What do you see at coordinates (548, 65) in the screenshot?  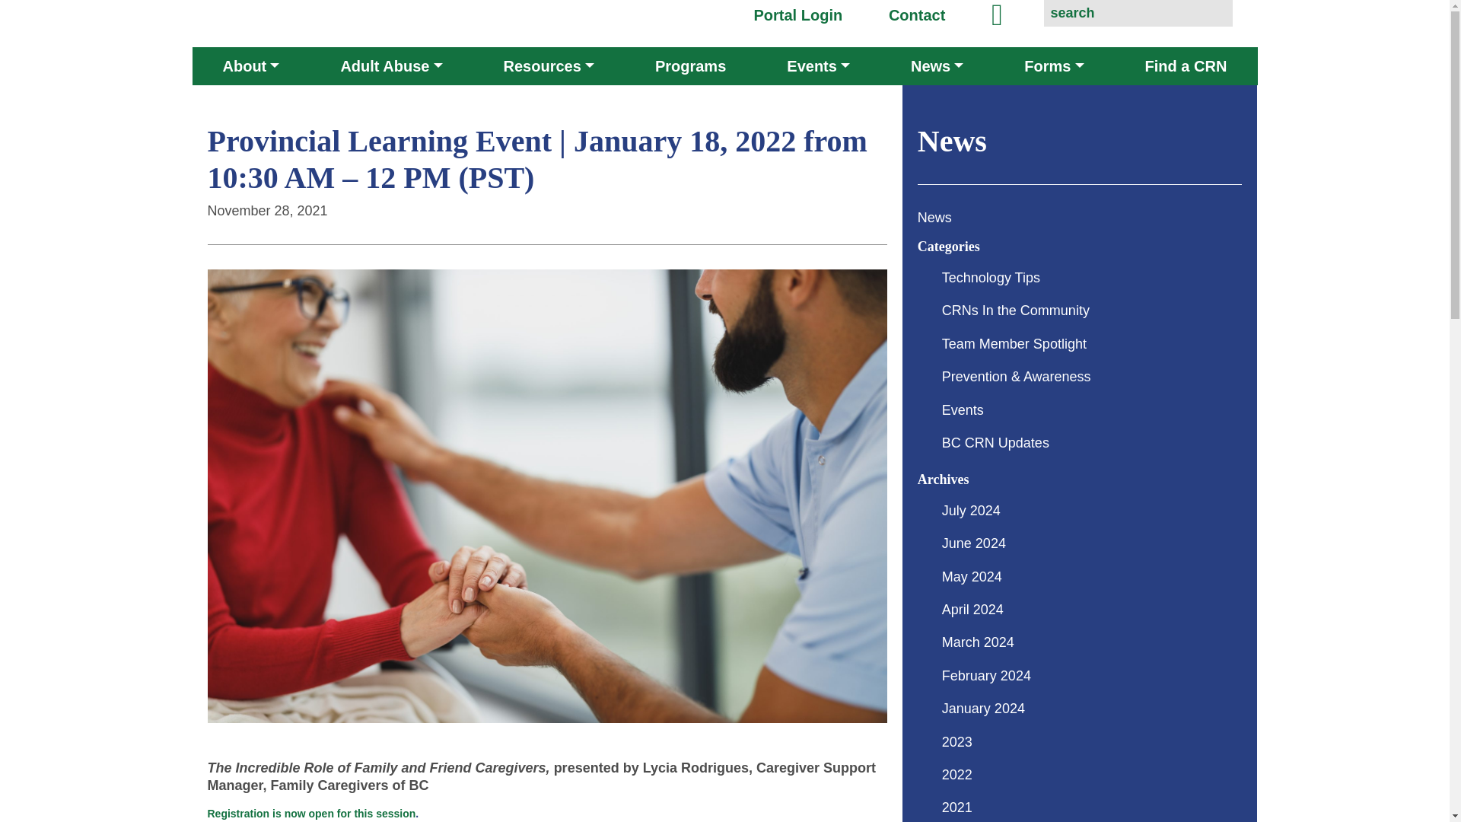 I see `Resources` at bounding box center [548, 65].